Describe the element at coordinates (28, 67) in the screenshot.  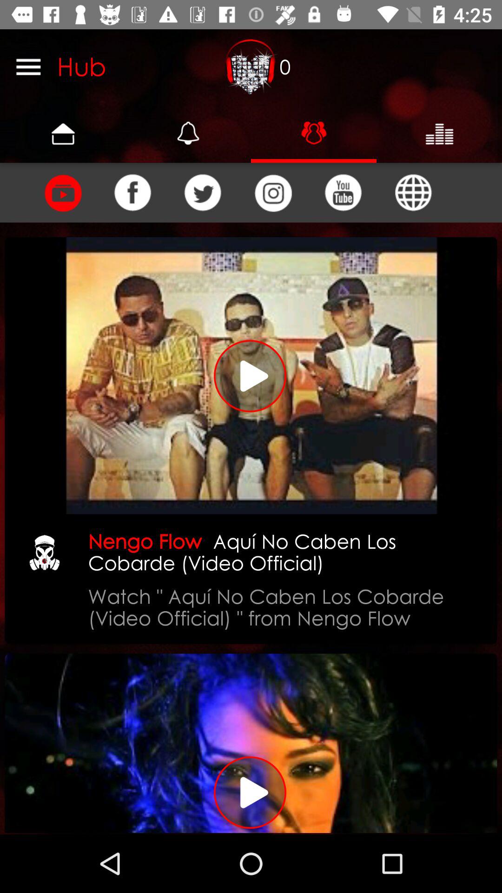
I see `view all` at that location.